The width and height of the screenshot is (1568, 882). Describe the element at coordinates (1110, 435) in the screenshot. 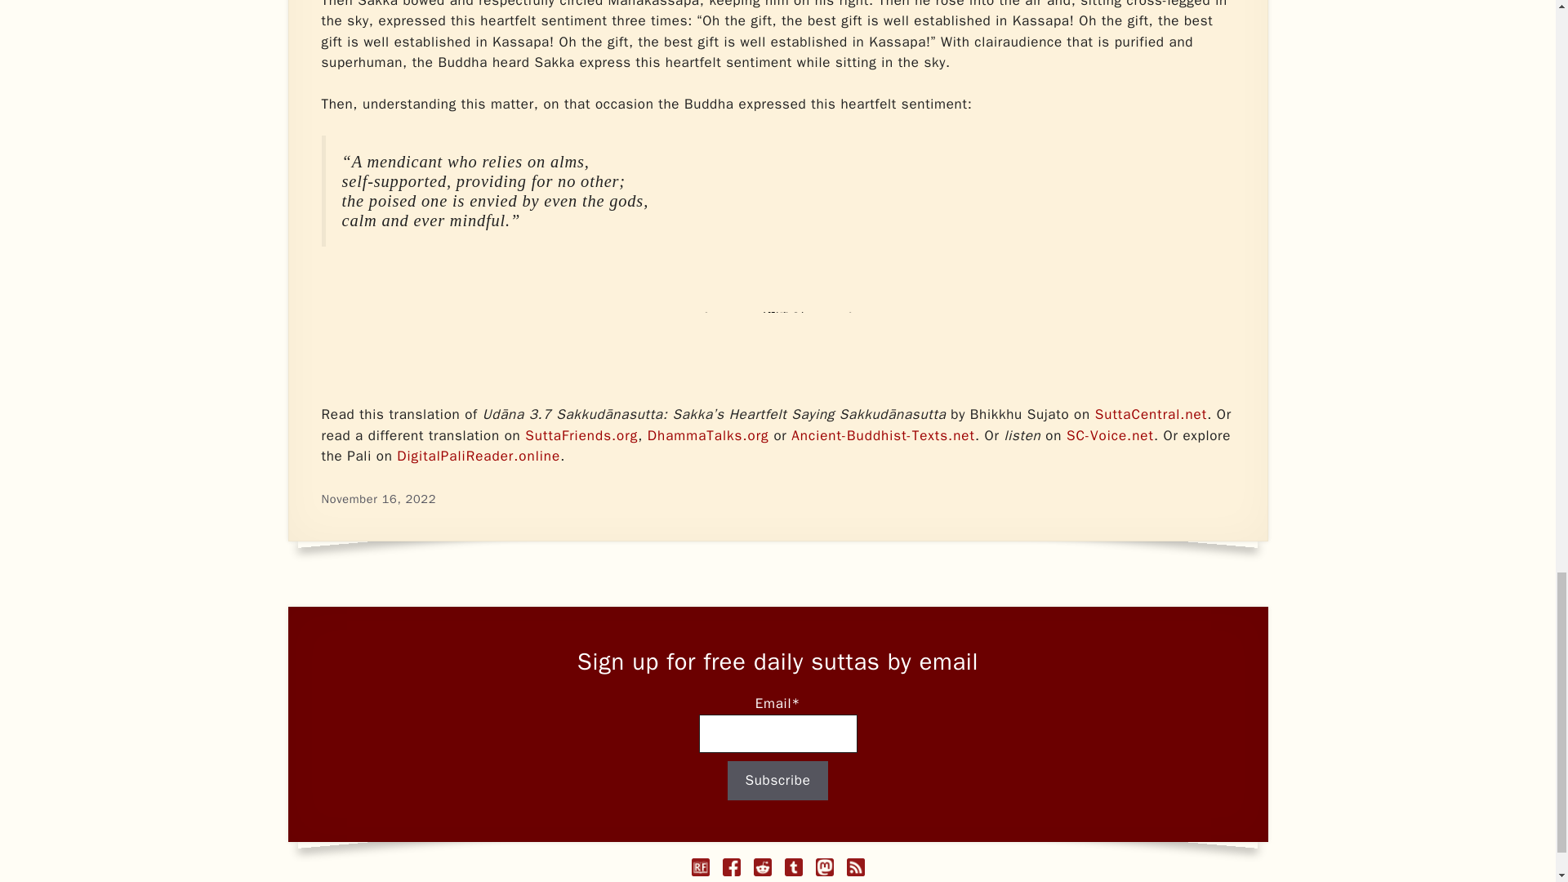

I see `SC-Voice.net` at that location.